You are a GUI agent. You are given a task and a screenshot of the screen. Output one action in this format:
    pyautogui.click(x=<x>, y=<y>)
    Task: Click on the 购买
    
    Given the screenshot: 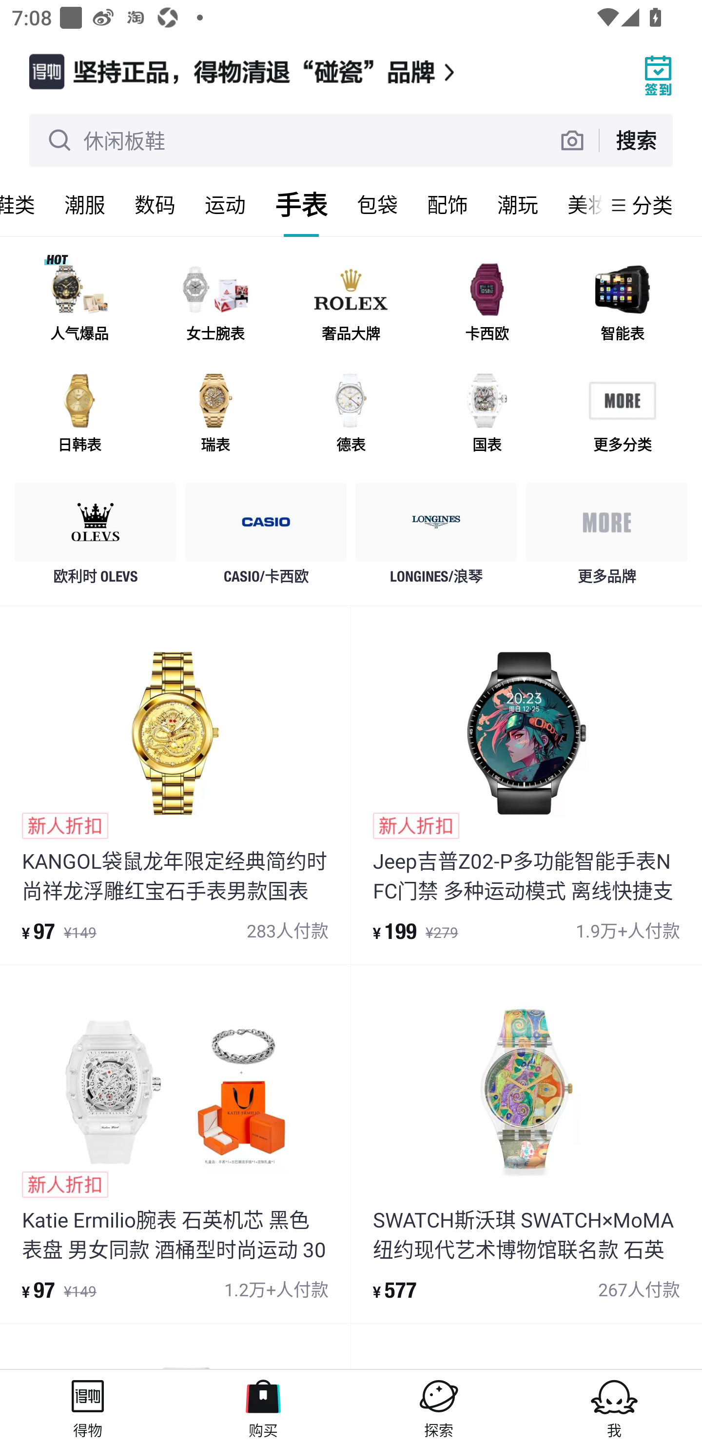 What is the action you would take?
    pyautogui.click(x=263, y=1406)
    